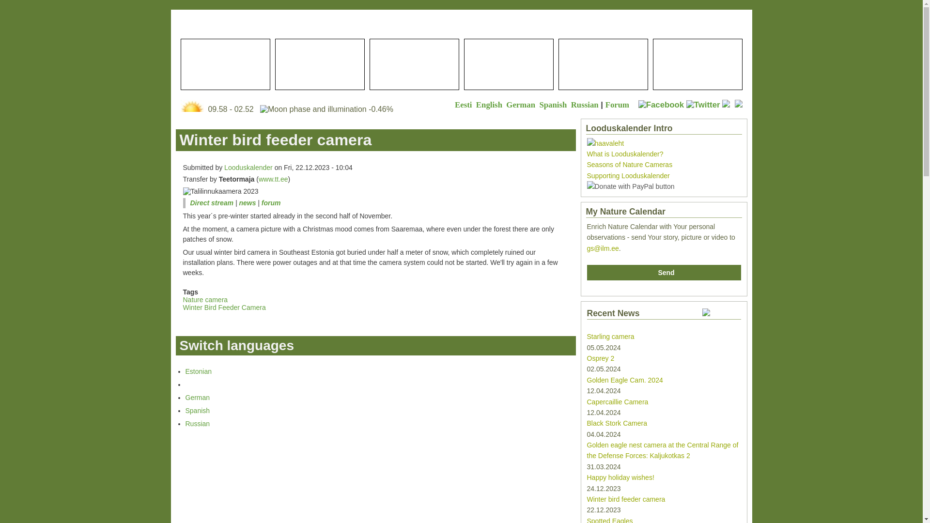  What do you see at coordinates (625, 380) in the screenshot?
I see `Golden Eagle Cam. 2024` at bounding box center [625, 380].